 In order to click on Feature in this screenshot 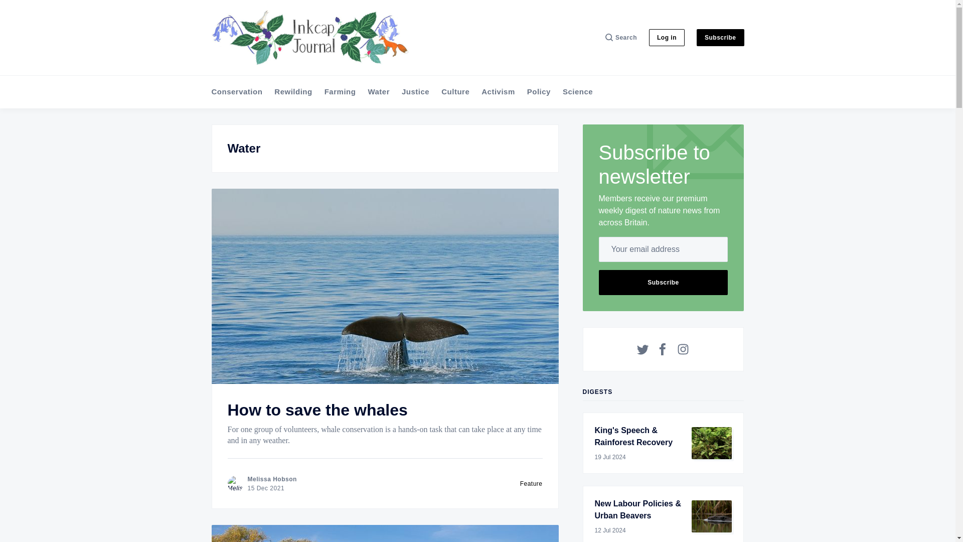, I will do `click(531, 483)`.